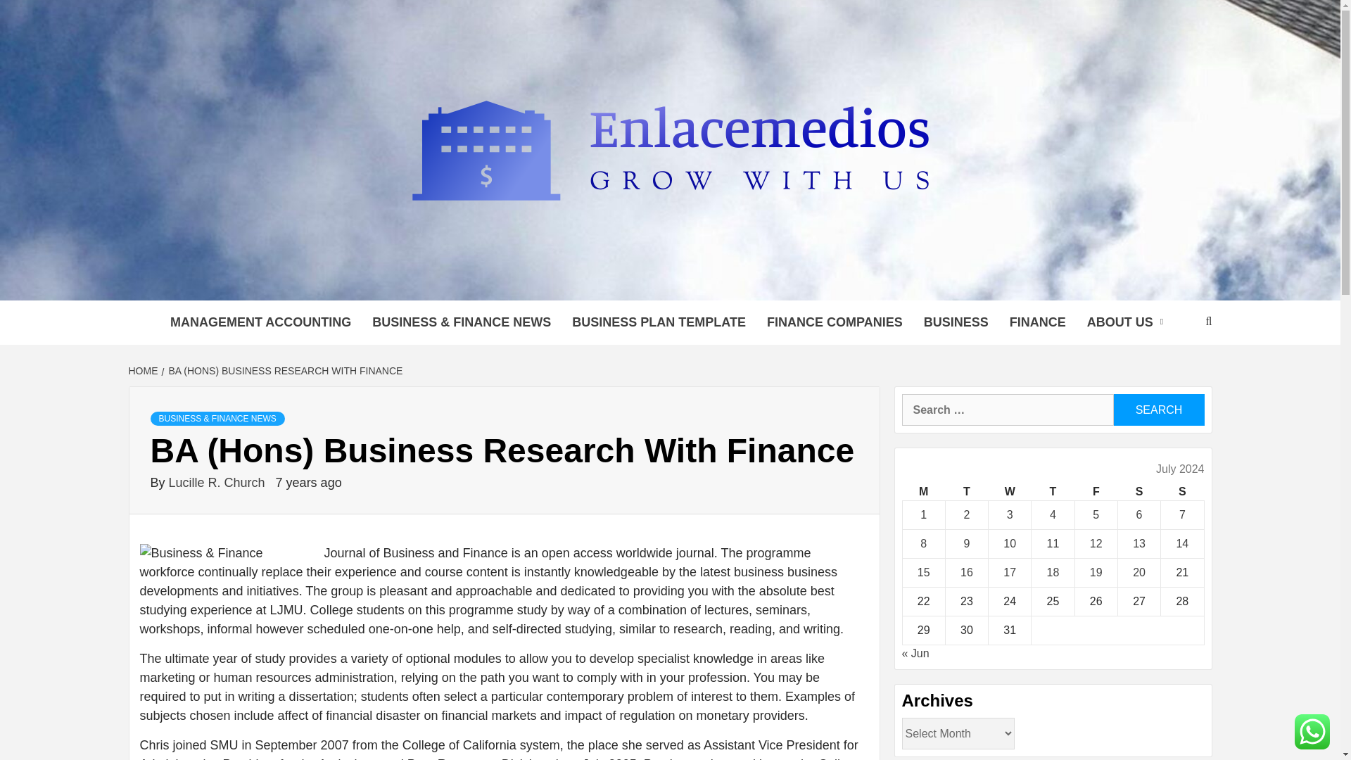 The height and width of the screenshot is (760, 1351). Describe the element at coordinates (965, 491) in the screenshot. I see `Tuesday` at that location.